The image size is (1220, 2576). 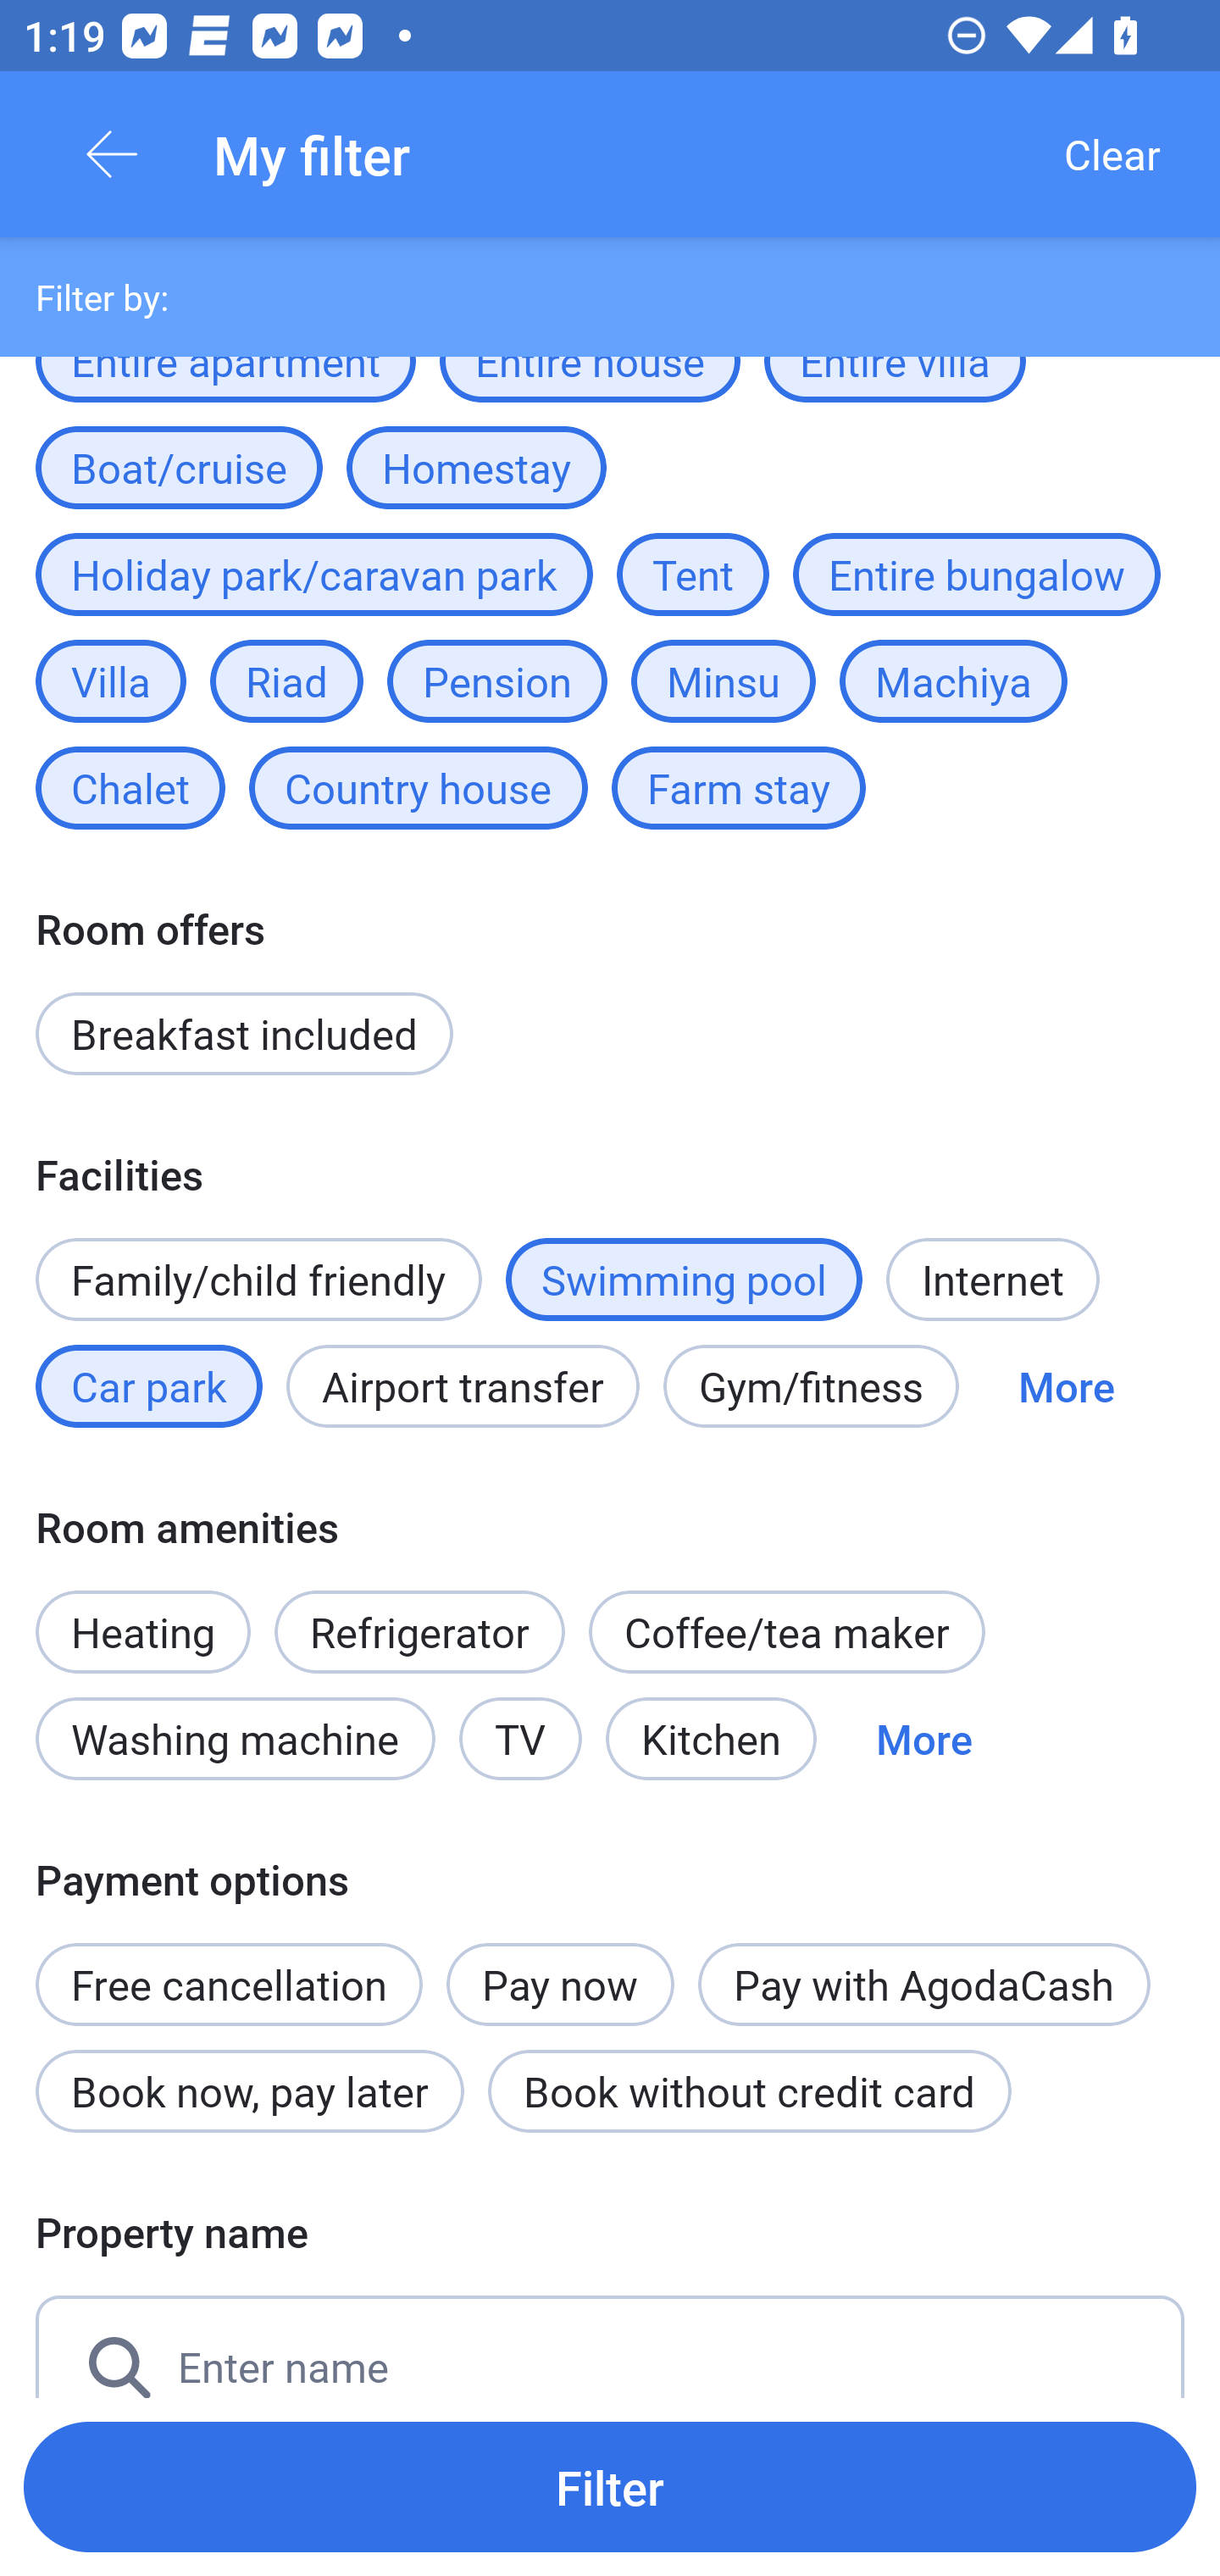 I want to click on Internet, so click(x=992, y=1278).